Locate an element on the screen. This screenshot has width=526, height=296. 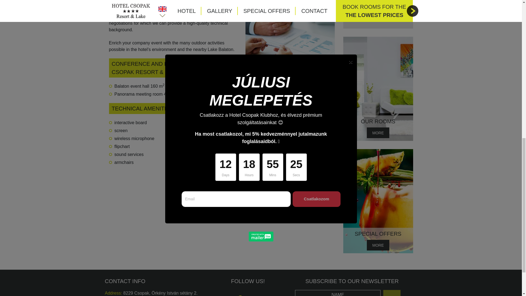
GET A PRICE QUOTE is located at coordinates (378, 16).